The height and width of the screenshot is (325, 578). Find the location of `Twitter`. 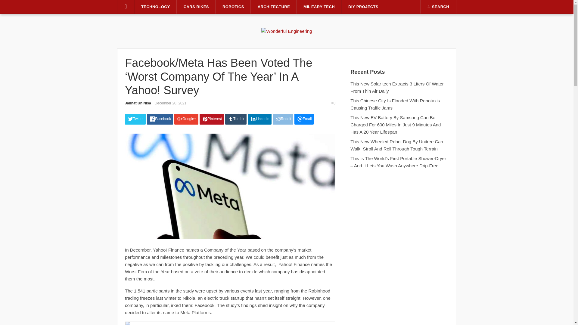

Twitter is located at coordinates (135, 119).